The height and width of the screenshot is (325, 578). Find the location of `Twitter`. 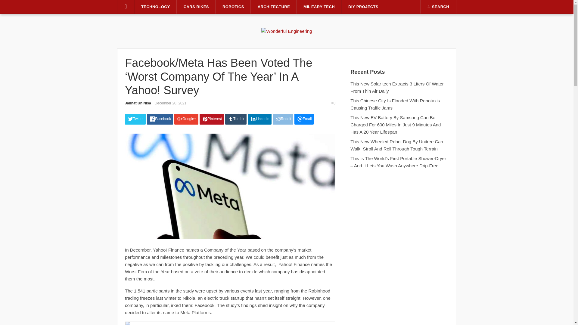

Twitter is located at coordinates (135, 119).